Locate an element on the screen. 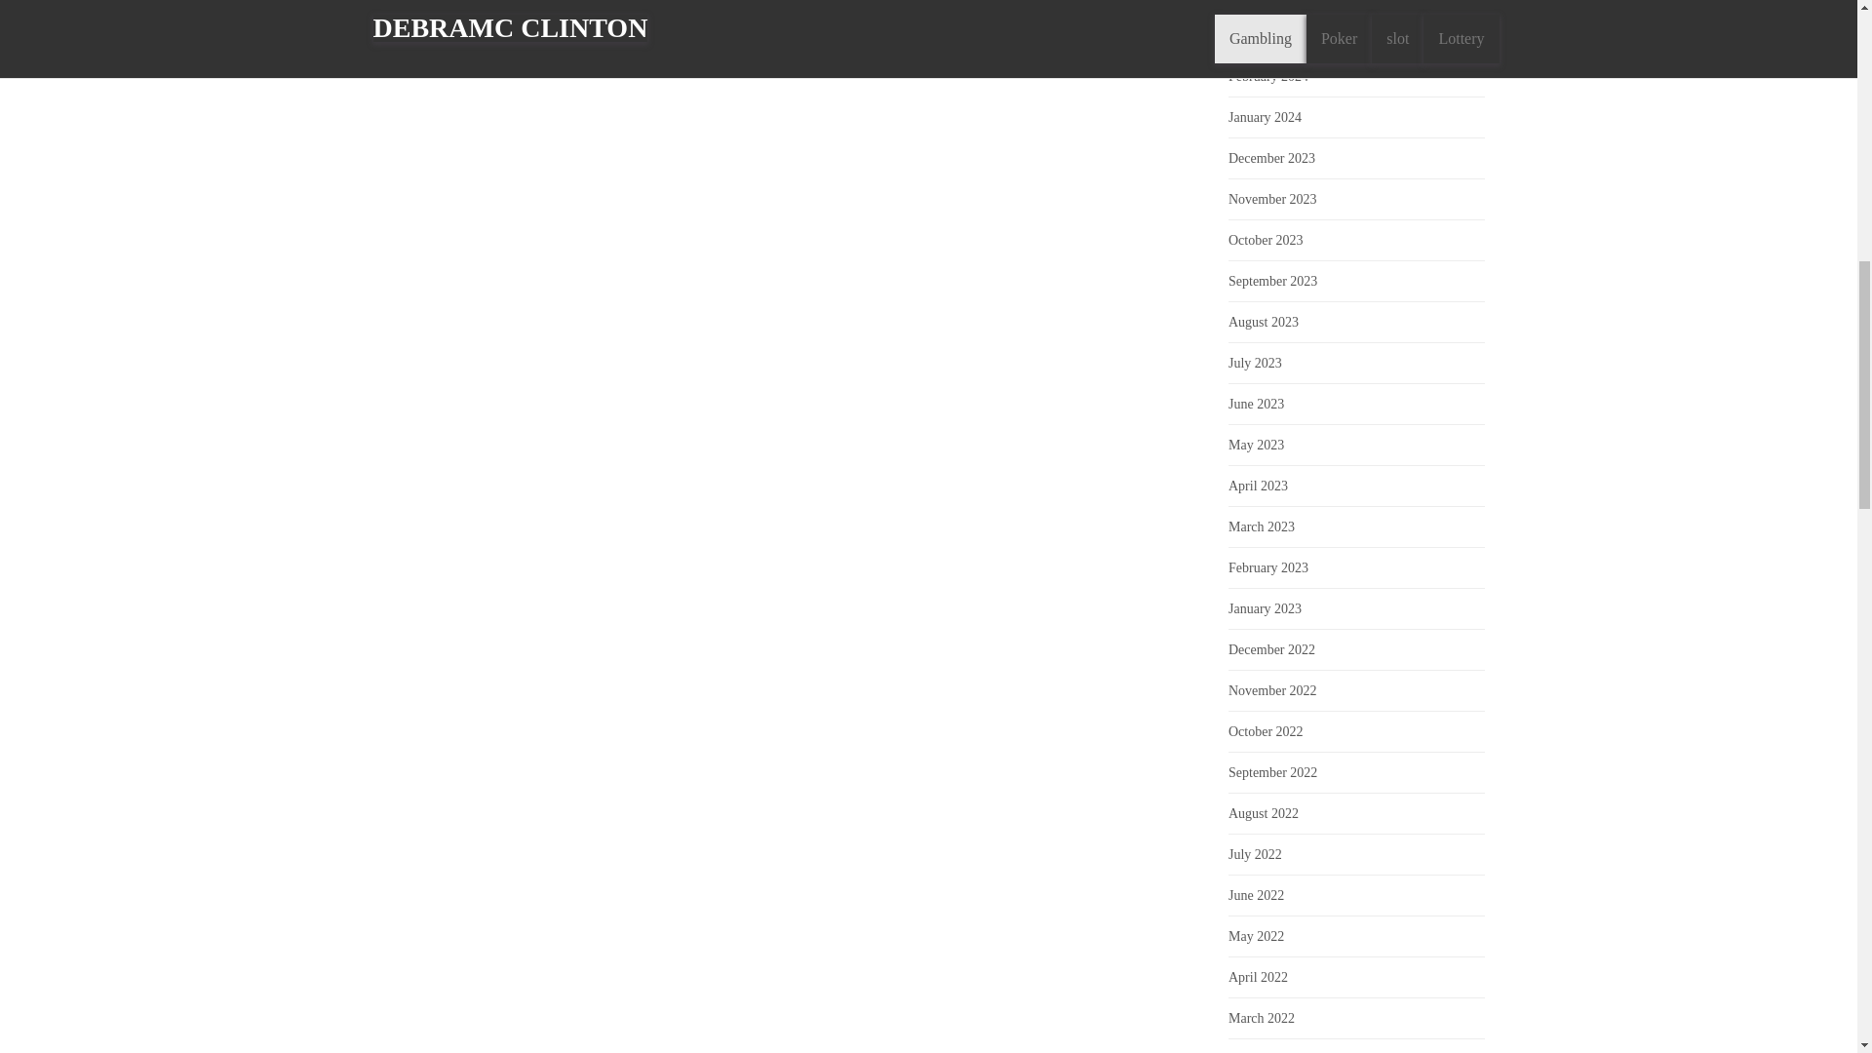 This screenshot has height=1053, width=1872. September 2023 is located at coordinates (1272, 281).